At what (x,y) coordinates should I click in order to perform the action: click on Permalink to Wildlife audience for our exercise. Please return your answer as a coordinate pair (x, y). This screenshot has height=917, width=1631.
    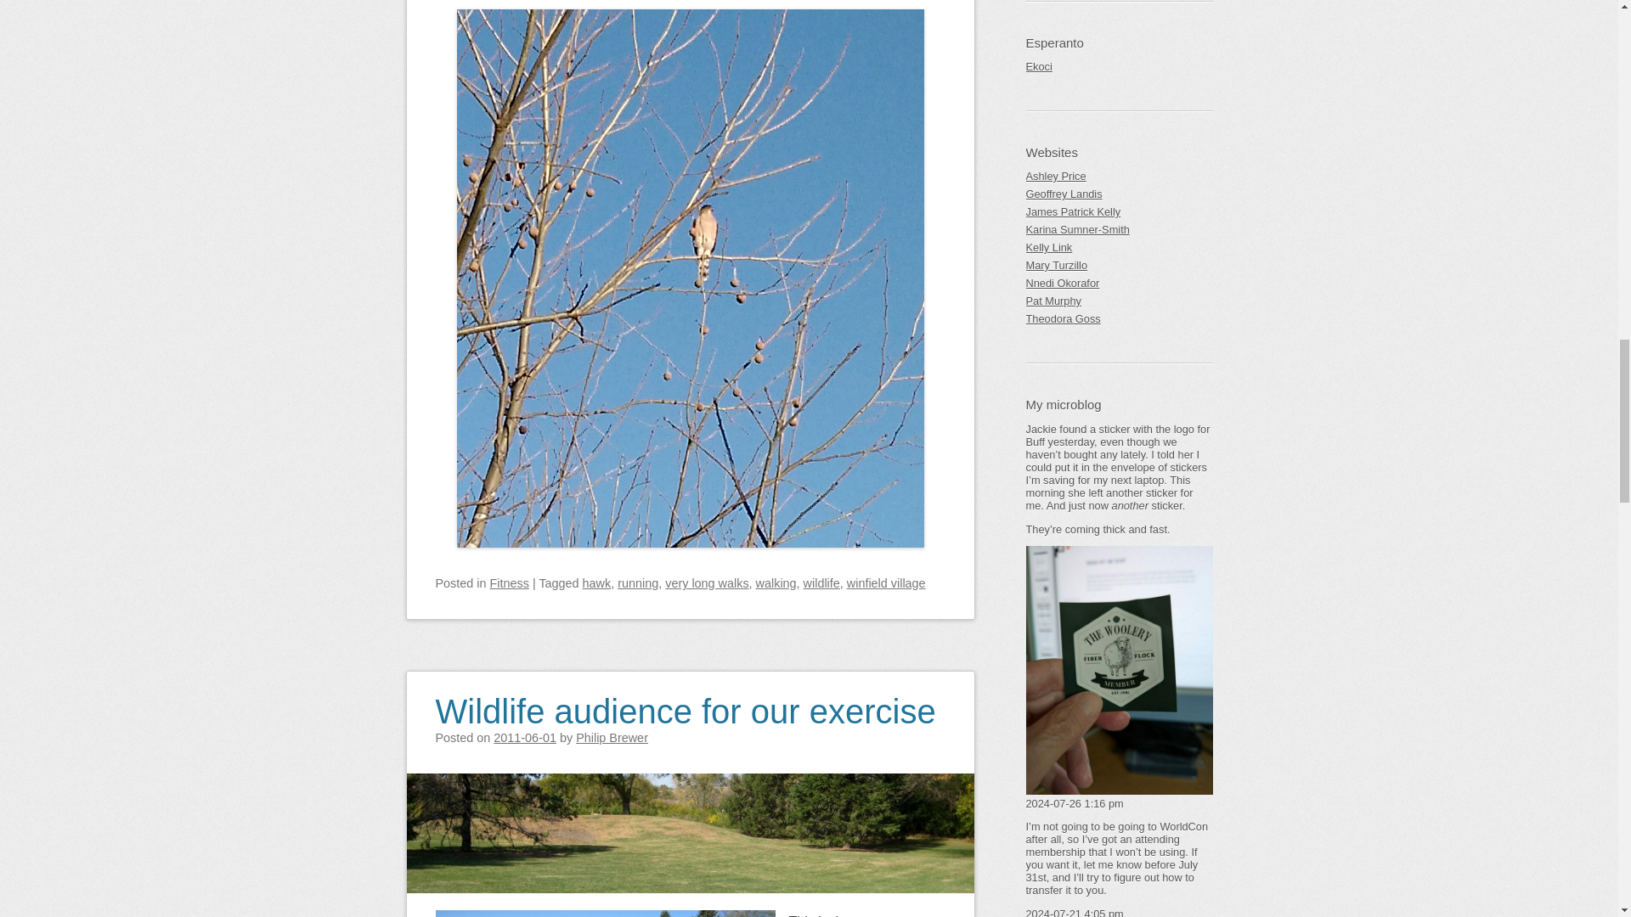
    Looking at the image, I should click on (685, 700).